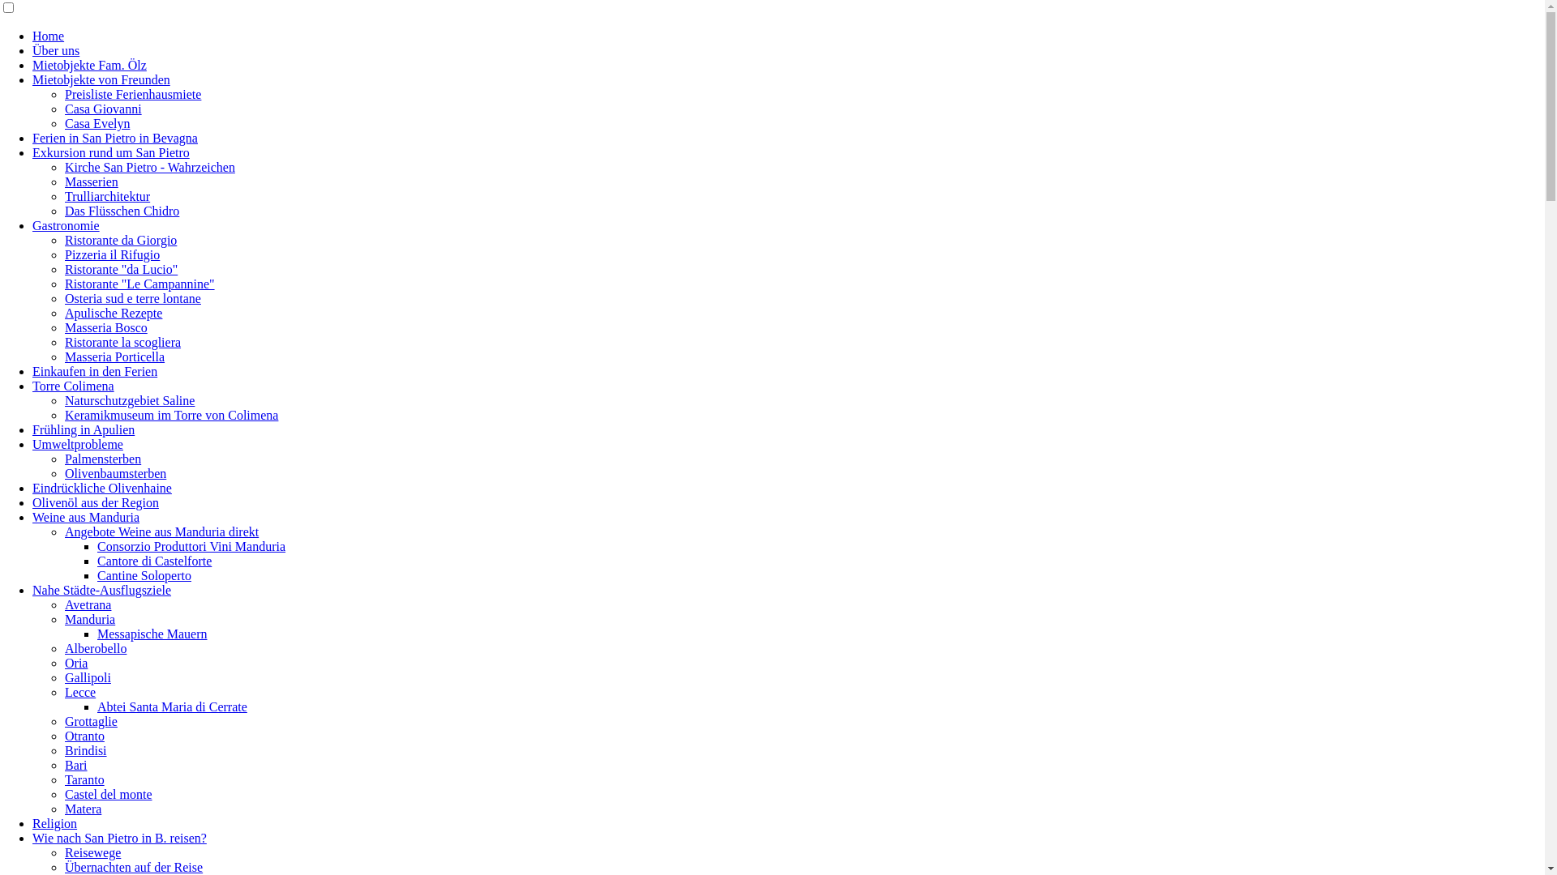 This screenshot has width=1557, height=875. Describe the element at coordinates (78, 444) in the screenshot. I see `Umweltprobleme` at that location.